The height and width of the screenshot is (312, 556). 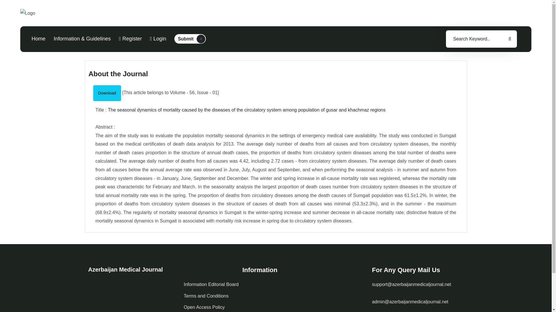 I want to click on Home, so click(x=130, y=39).